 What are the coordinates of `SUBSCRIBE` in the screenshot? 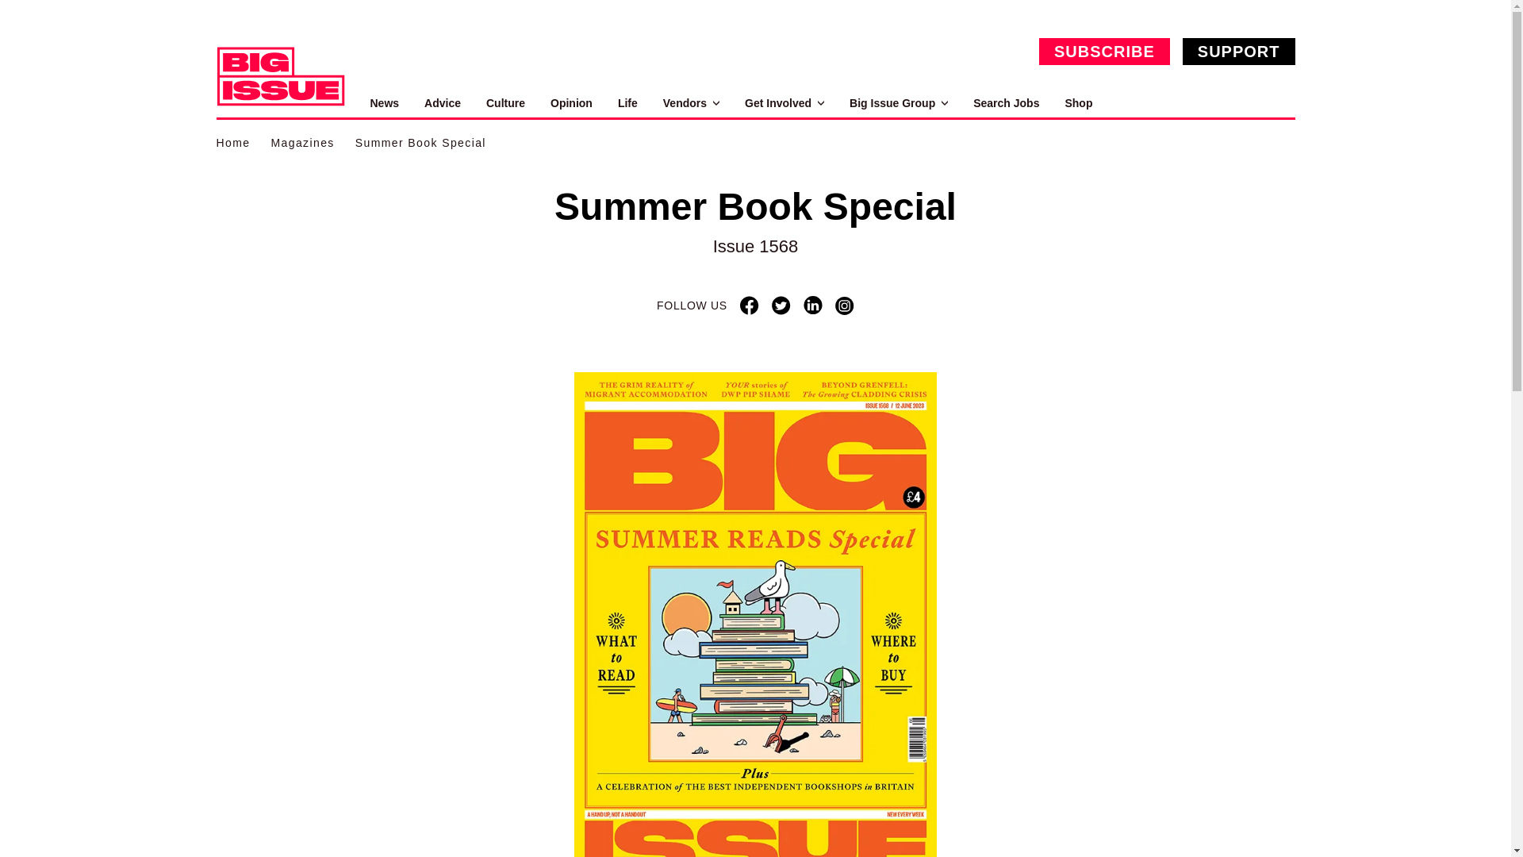 It's located at (1104, 51).